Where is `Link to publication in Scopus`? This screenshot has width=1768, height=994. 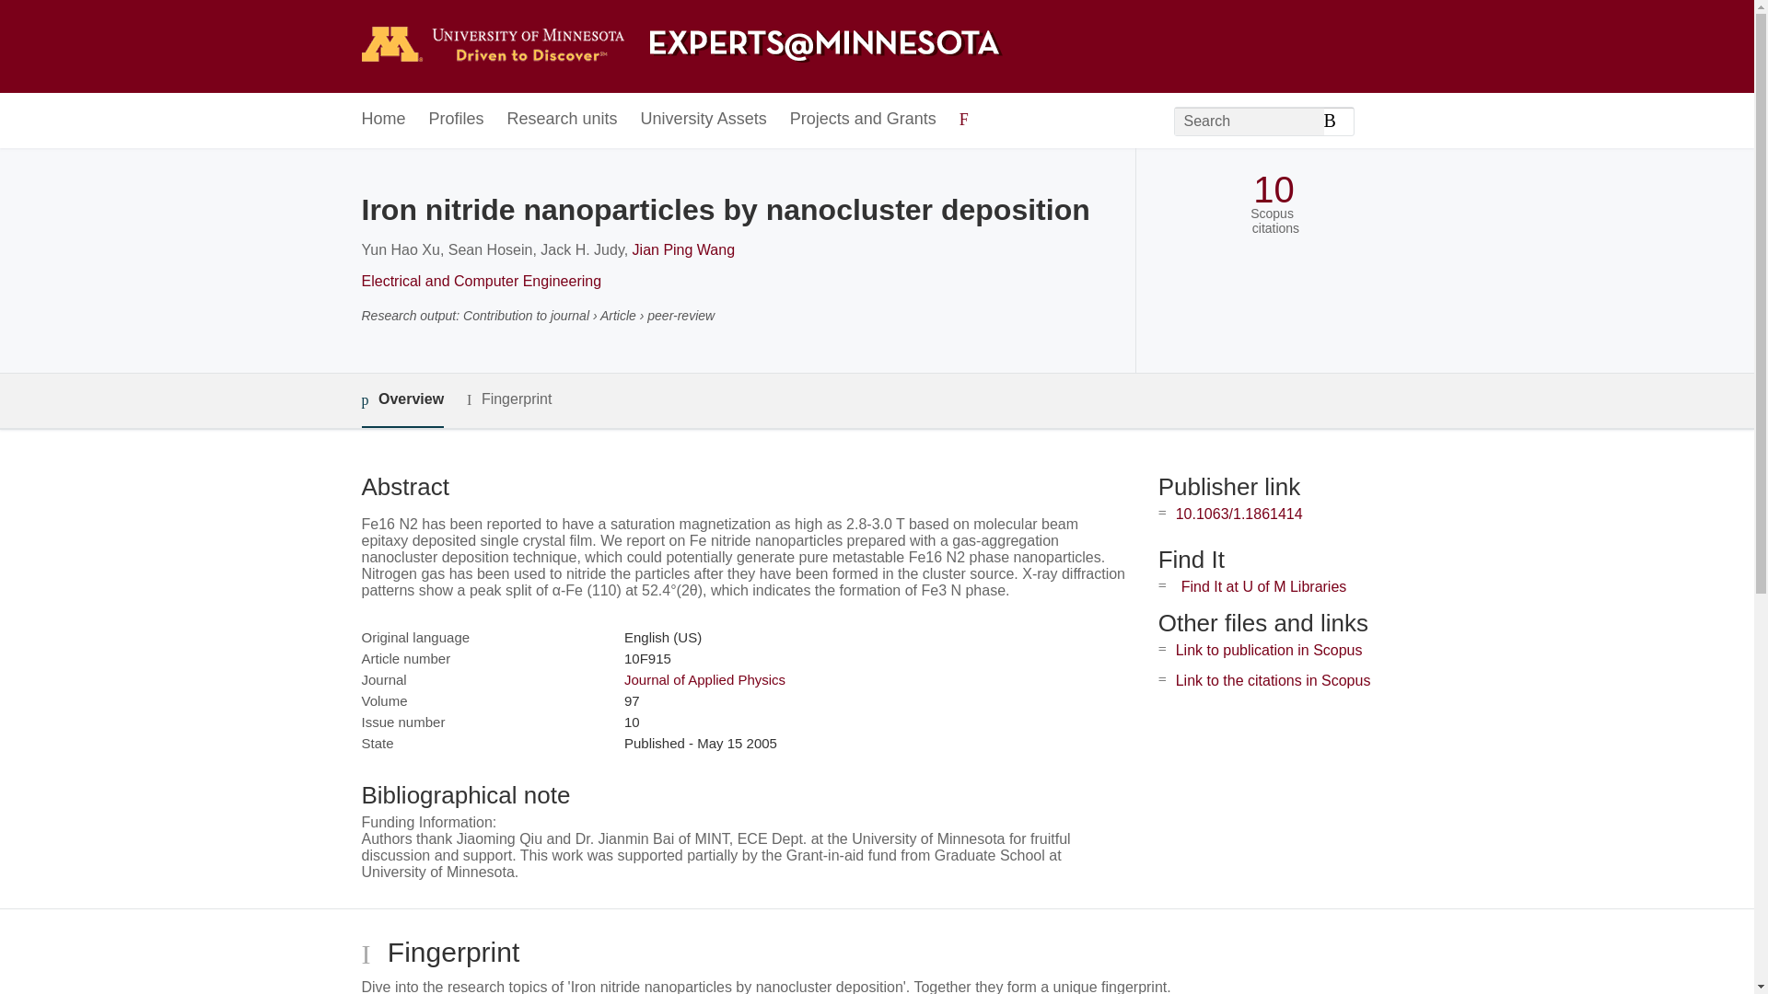 Link to publication in Scopus is located at coordinates (1269, 650).